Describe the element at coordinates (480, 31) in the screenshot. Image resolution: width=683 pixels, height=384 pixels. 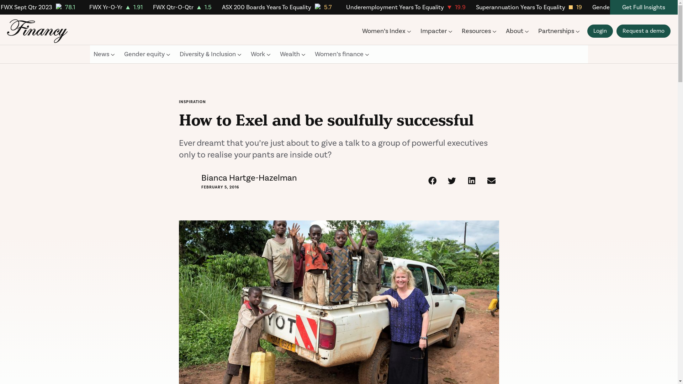
I see `Resources` at that location.